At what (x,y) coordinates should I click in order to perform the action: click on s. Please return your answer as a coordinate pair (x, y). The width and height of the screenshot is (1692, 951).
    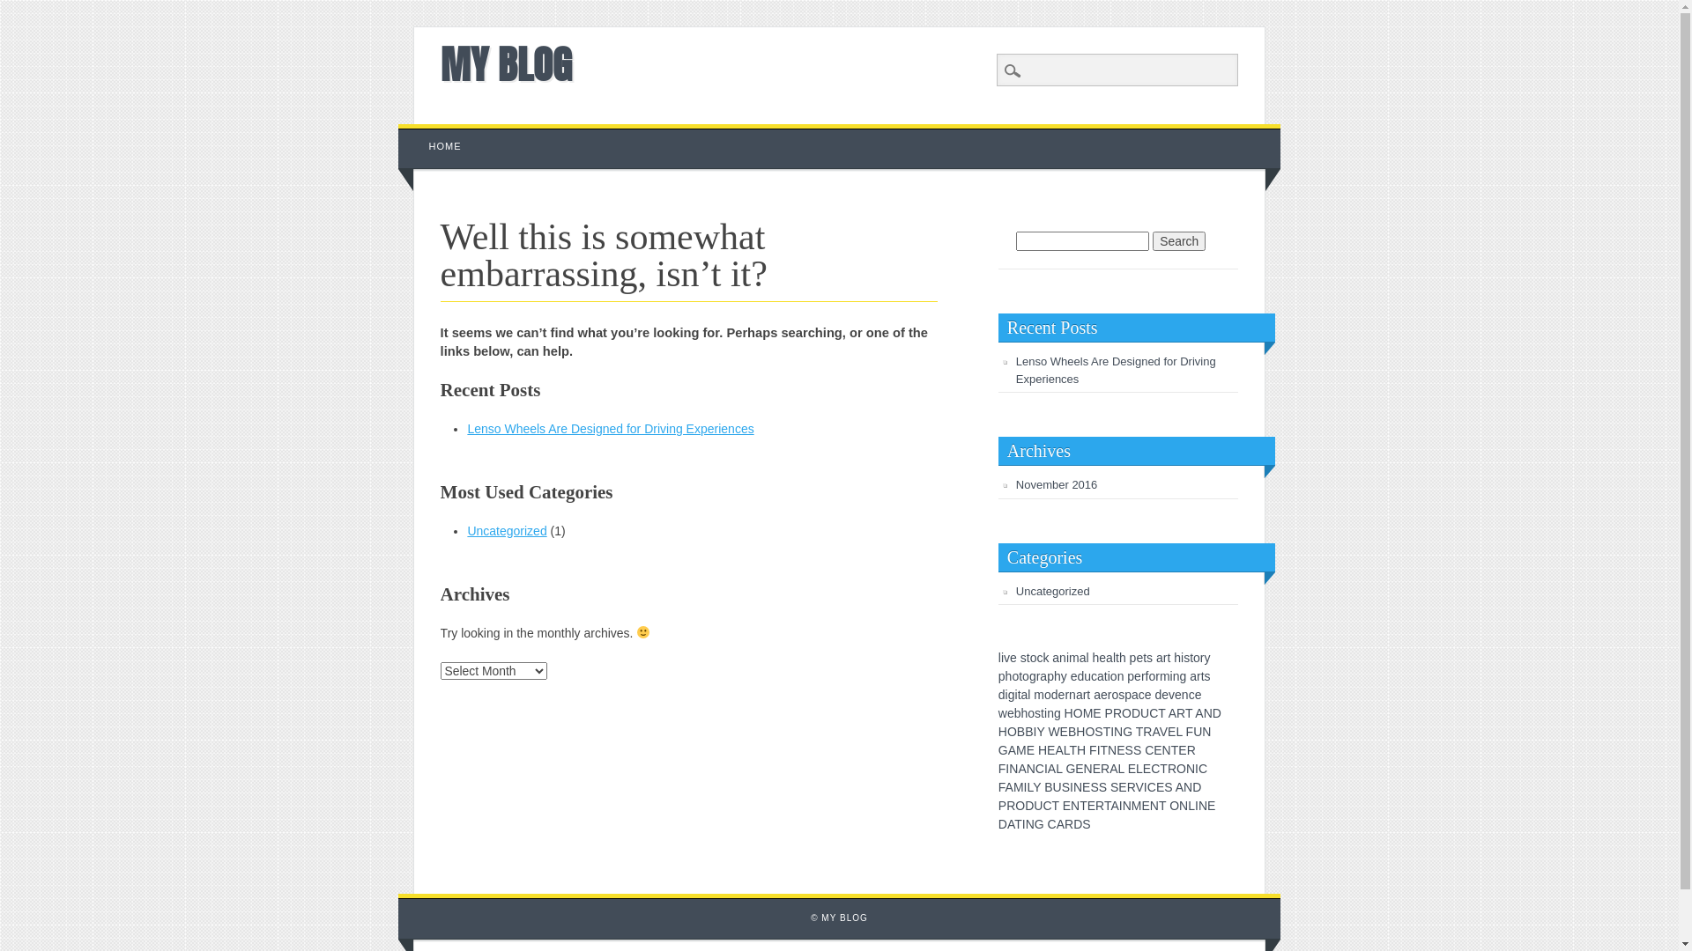
    Looking at the image, I should click on (1038, 713).